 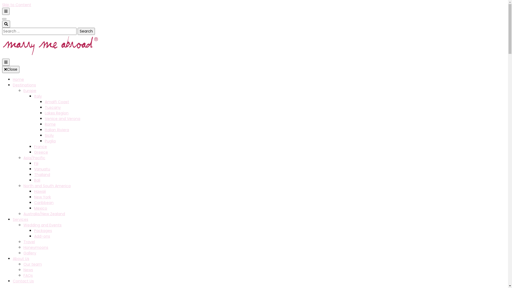 I want to click on Destinations, so click(x=25, y=85).